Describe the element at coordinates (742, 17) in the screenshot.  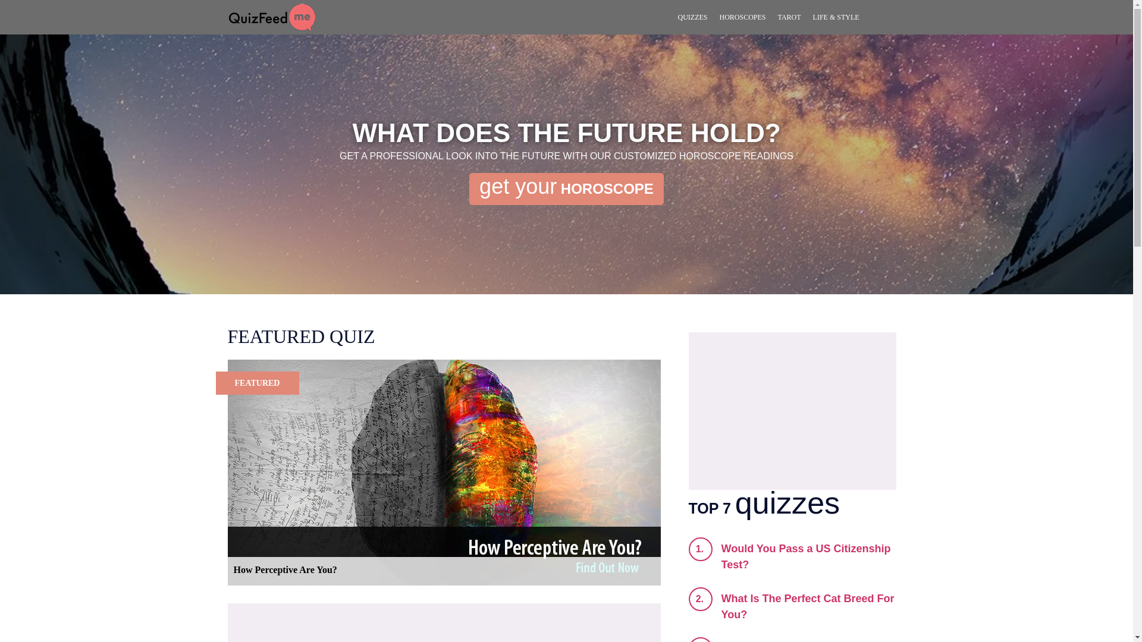
I see `HOROSCOPES` at that location.